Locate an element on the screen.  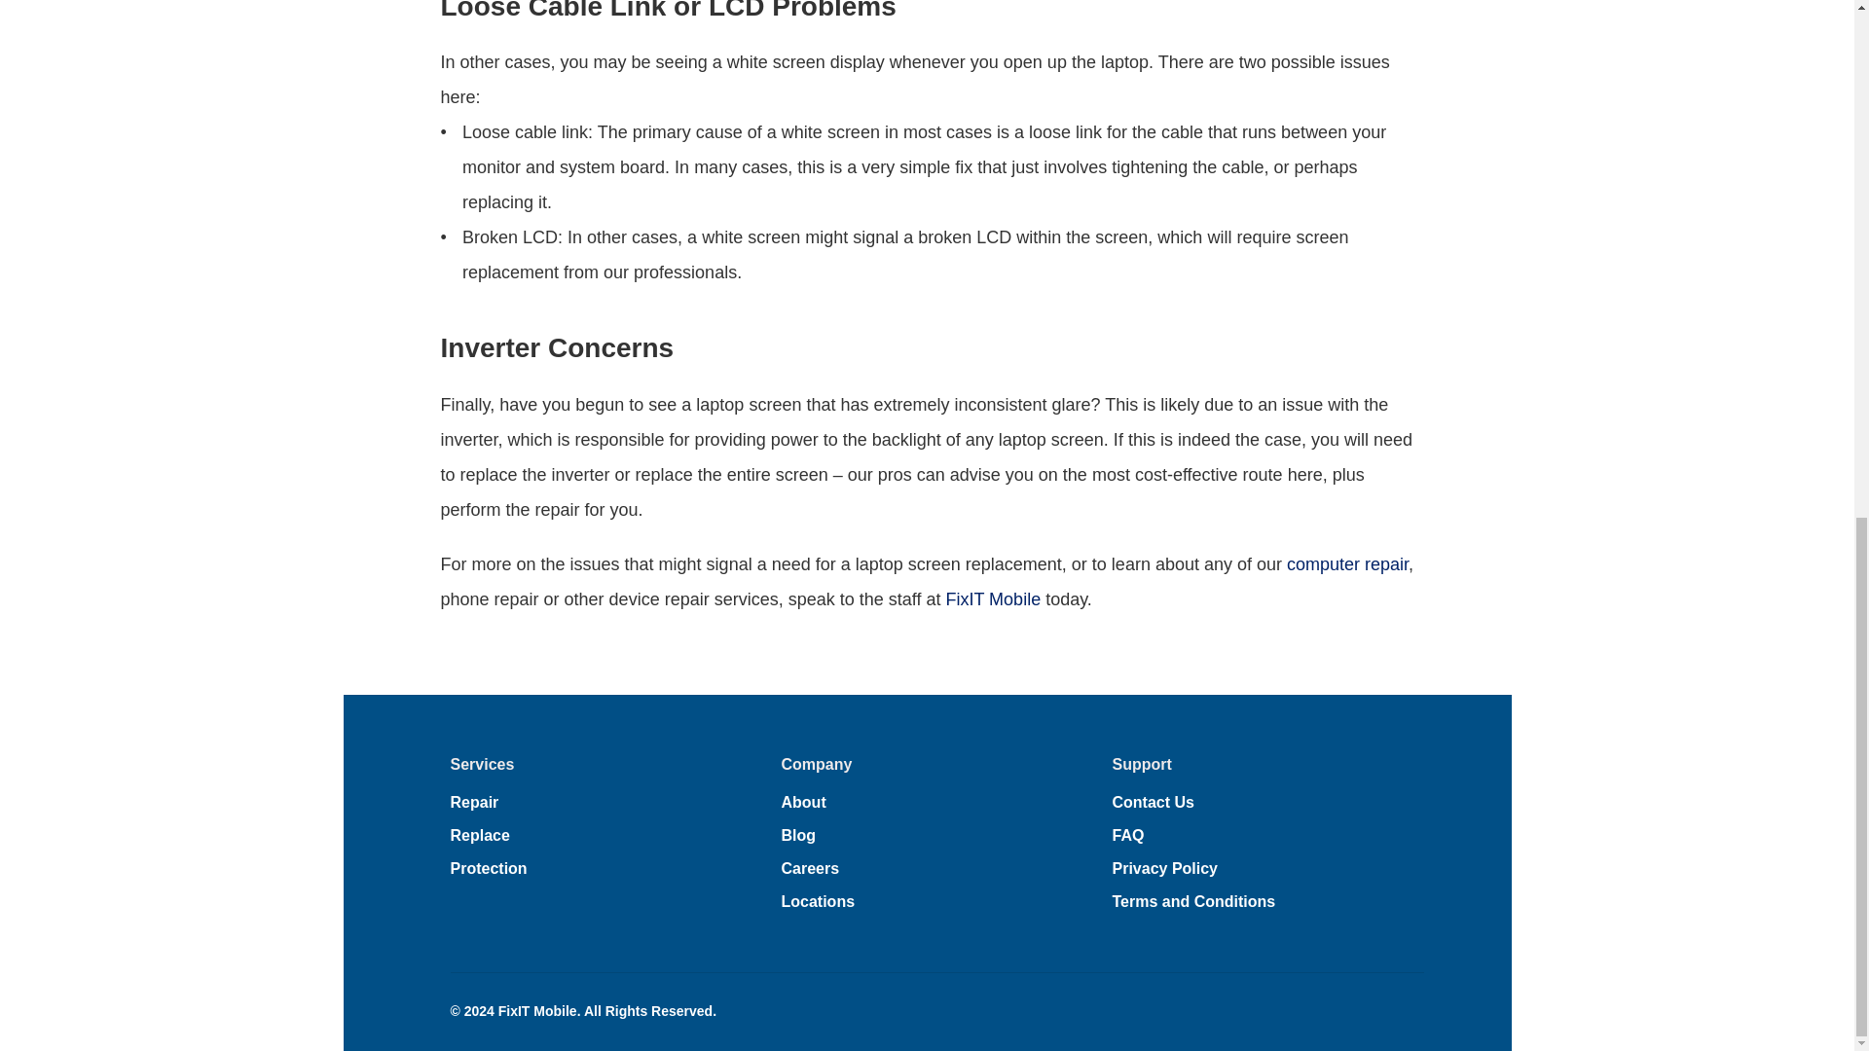
Contact Us is located at coordinates (1153, 802).